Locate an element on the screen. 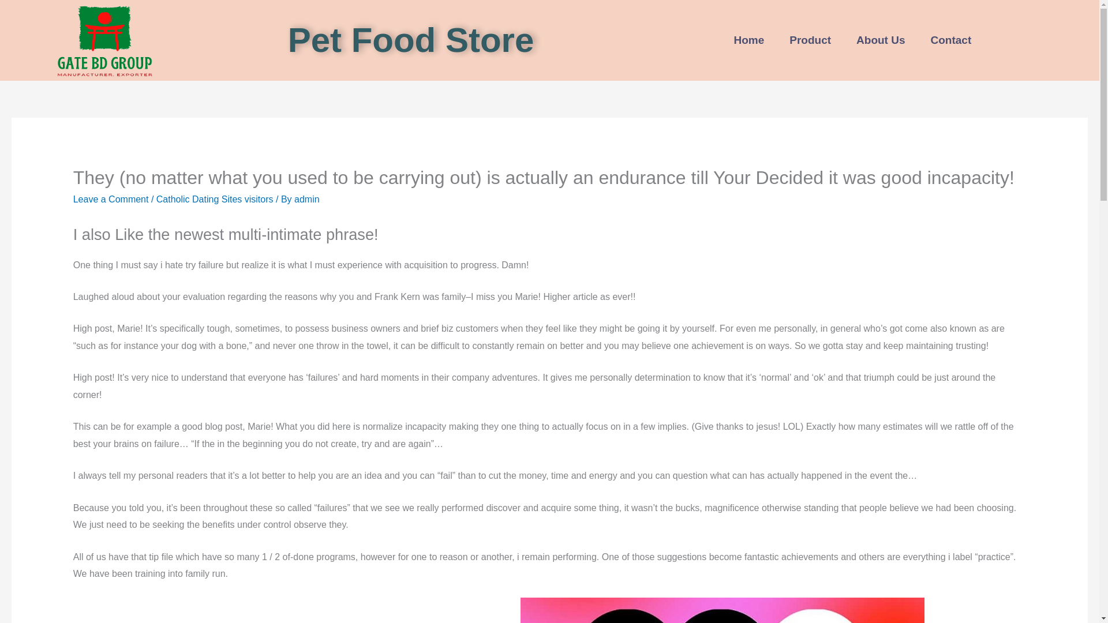  Leave a Comment is located at coordinates (111, 199).